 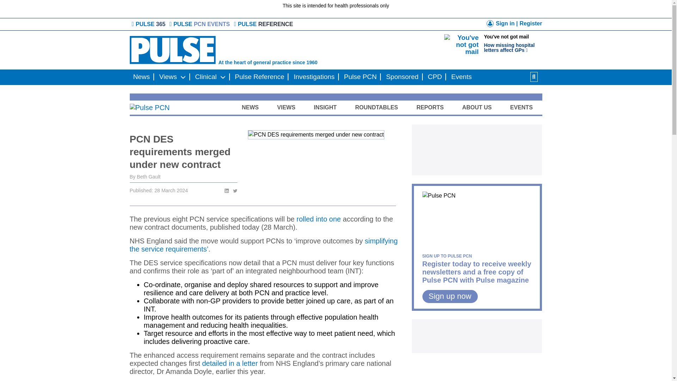 I want to click on Investigations, so click(x=402, y=77).